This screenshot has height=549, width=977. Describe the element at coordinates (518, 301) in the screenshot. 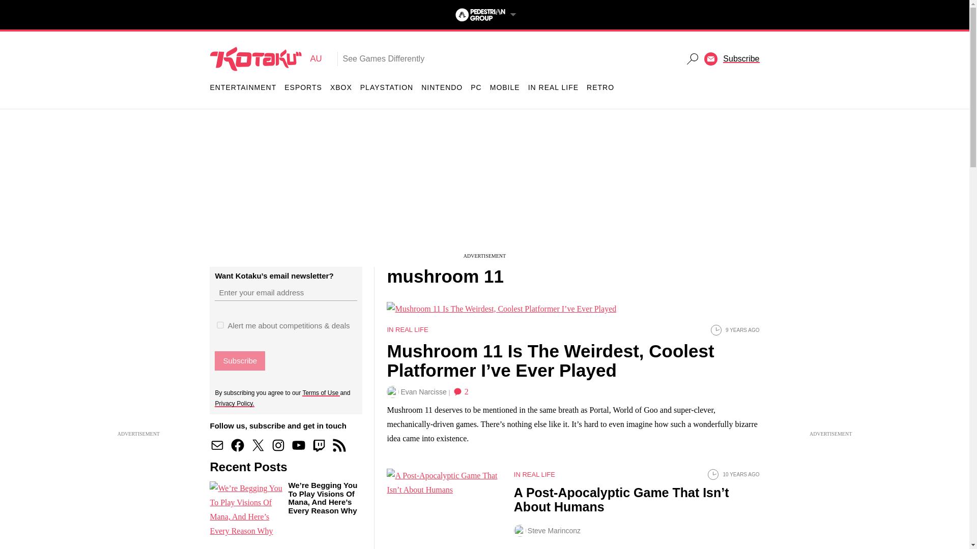

I see `Subscribe` at that location.